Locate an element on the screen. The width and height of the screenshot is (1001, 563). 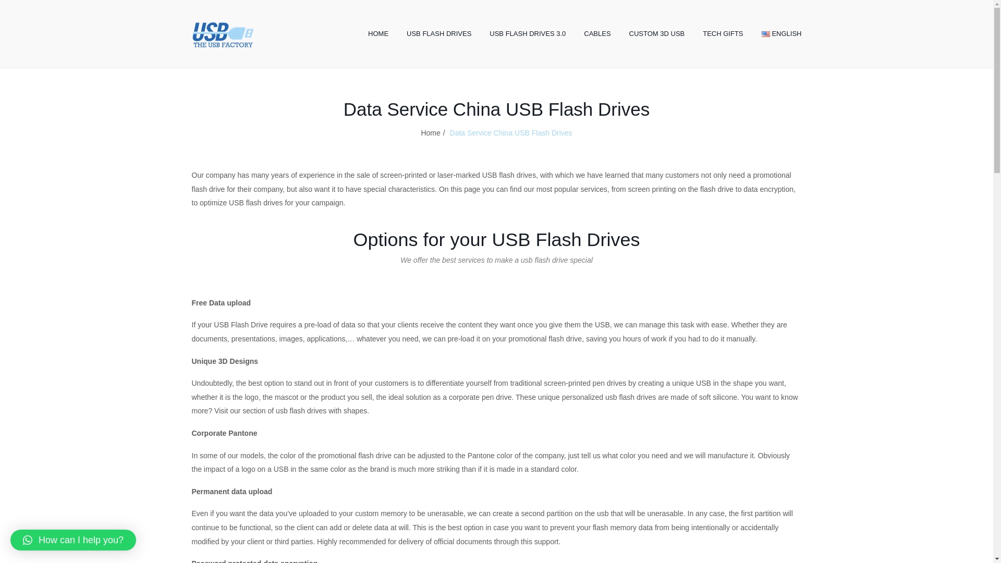
USB FLASH DRIVES is located at coordinates (439, 34).